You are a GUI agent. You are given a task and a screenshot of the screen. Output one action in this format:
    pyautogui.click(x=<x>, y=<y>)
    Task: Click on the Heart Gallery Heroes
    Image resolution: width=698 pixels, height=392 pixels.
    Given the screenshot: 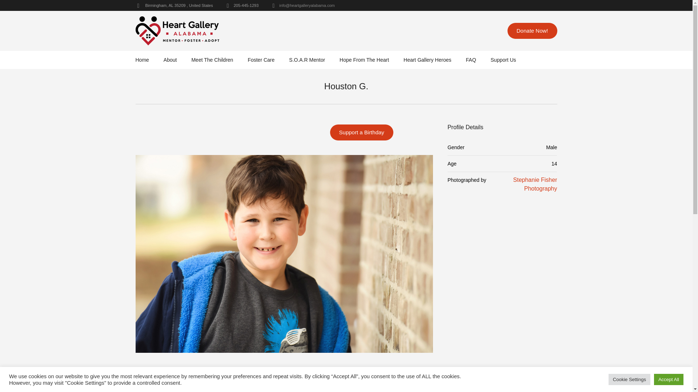 What is the action you would take?
    pyautogui.click(x=428, y=60)
    